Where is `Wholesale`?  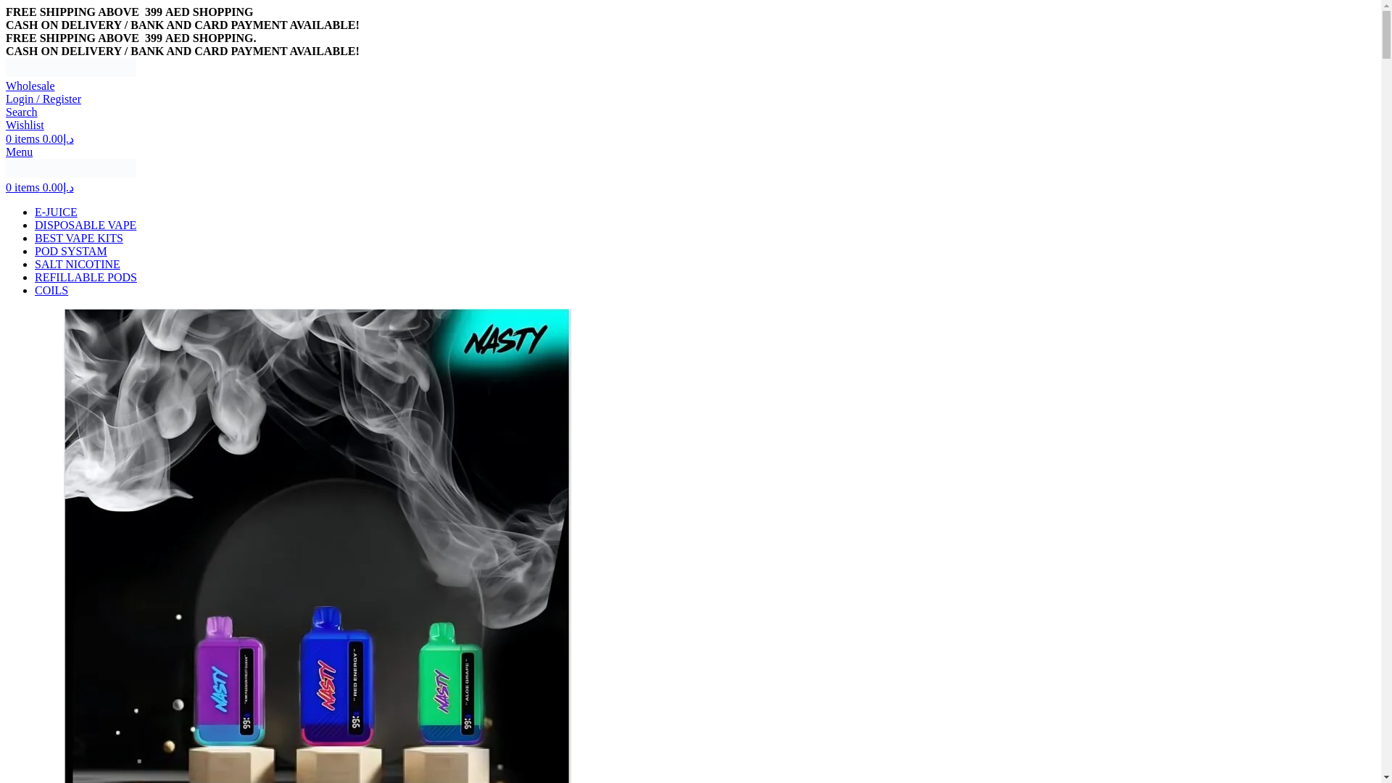
Wholesale is located at coordinates (30, 86).